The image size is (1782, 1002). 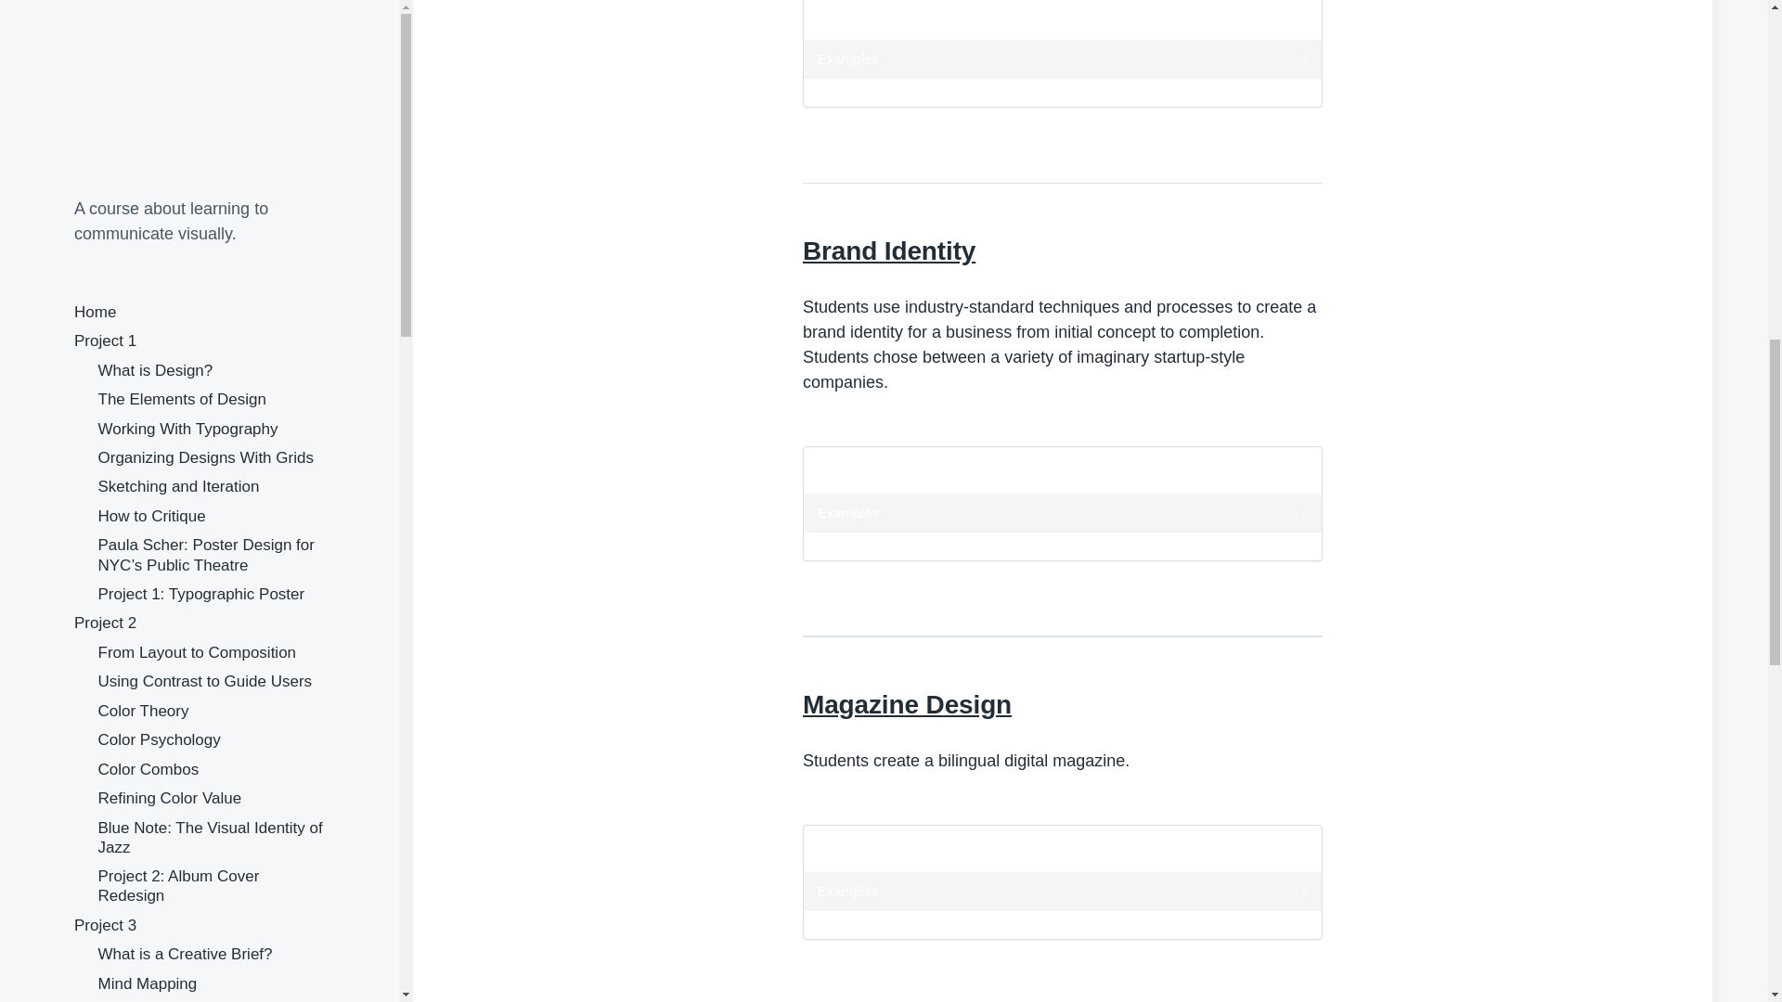 What do you see at coordinates (171, 225) in the screenshot?
I see `Designing Logotypes` at bounding box center [171, 225].